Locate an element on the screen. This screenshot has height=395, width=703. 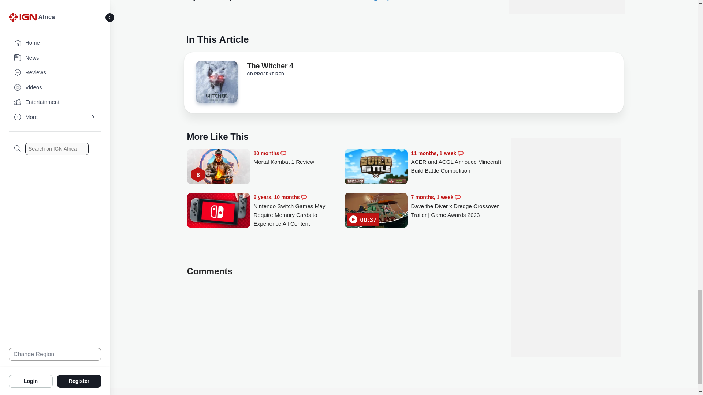
Comments is located at coordinates (460, 153).